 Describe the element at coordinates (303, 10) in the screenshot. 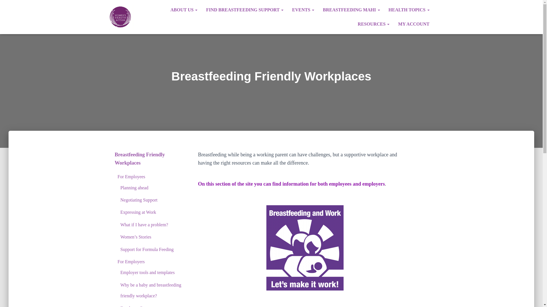

I see `EVENTS` at that location.